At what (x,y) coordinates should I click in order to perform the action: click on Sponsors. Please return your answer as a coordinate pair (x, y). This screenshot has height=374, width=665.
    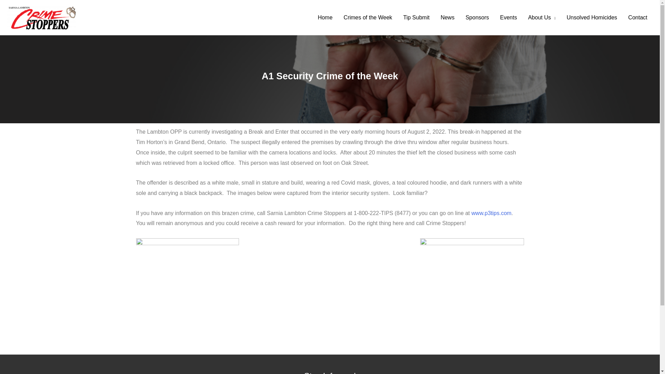
    Looking at the image, I should click on (477, 18).